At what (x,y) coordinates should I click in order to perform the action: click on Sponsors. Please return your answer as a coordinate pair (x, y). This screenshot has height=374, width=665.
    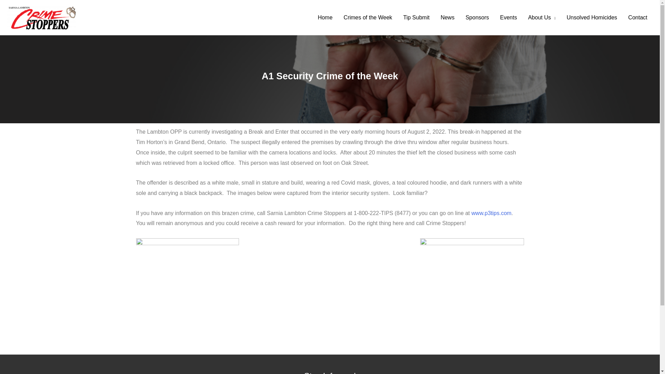
    Looking at the image, I should click on (477, 18).